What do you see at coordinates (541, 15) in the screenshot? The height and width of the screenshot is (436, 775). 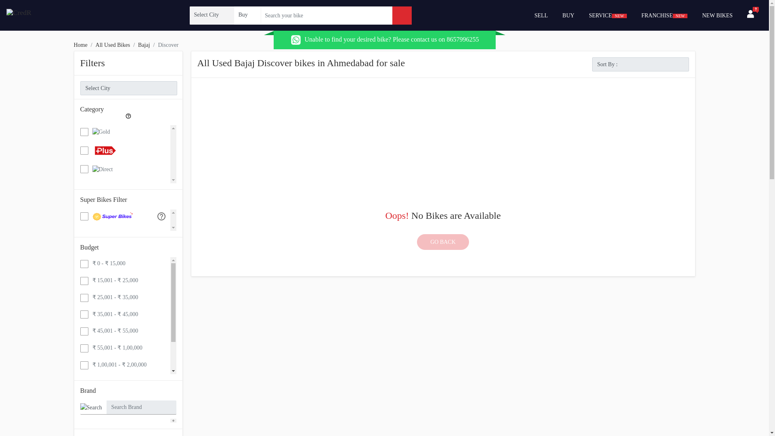 I see `SELL` at bounding box center [541, 15].